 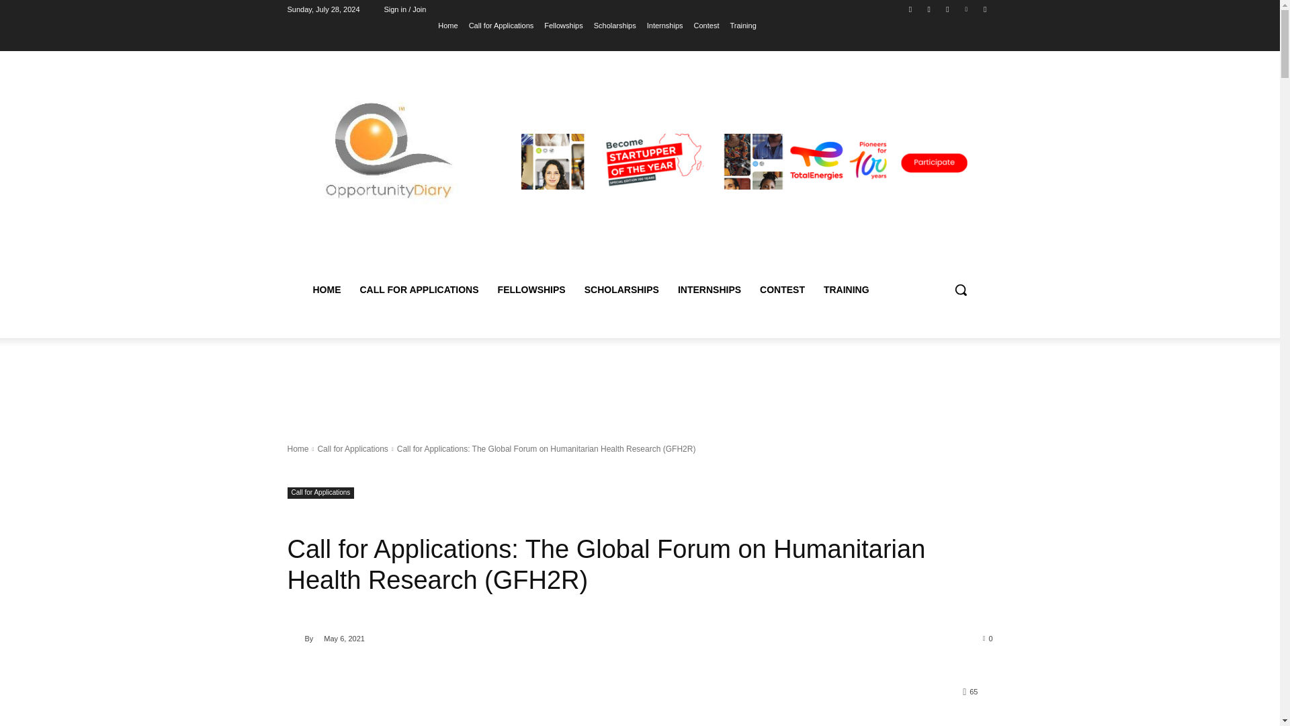 What do you see at coordinates (352, 449) in the screenshot?
I see `Call for Applications` at bounding box center [352, 449].